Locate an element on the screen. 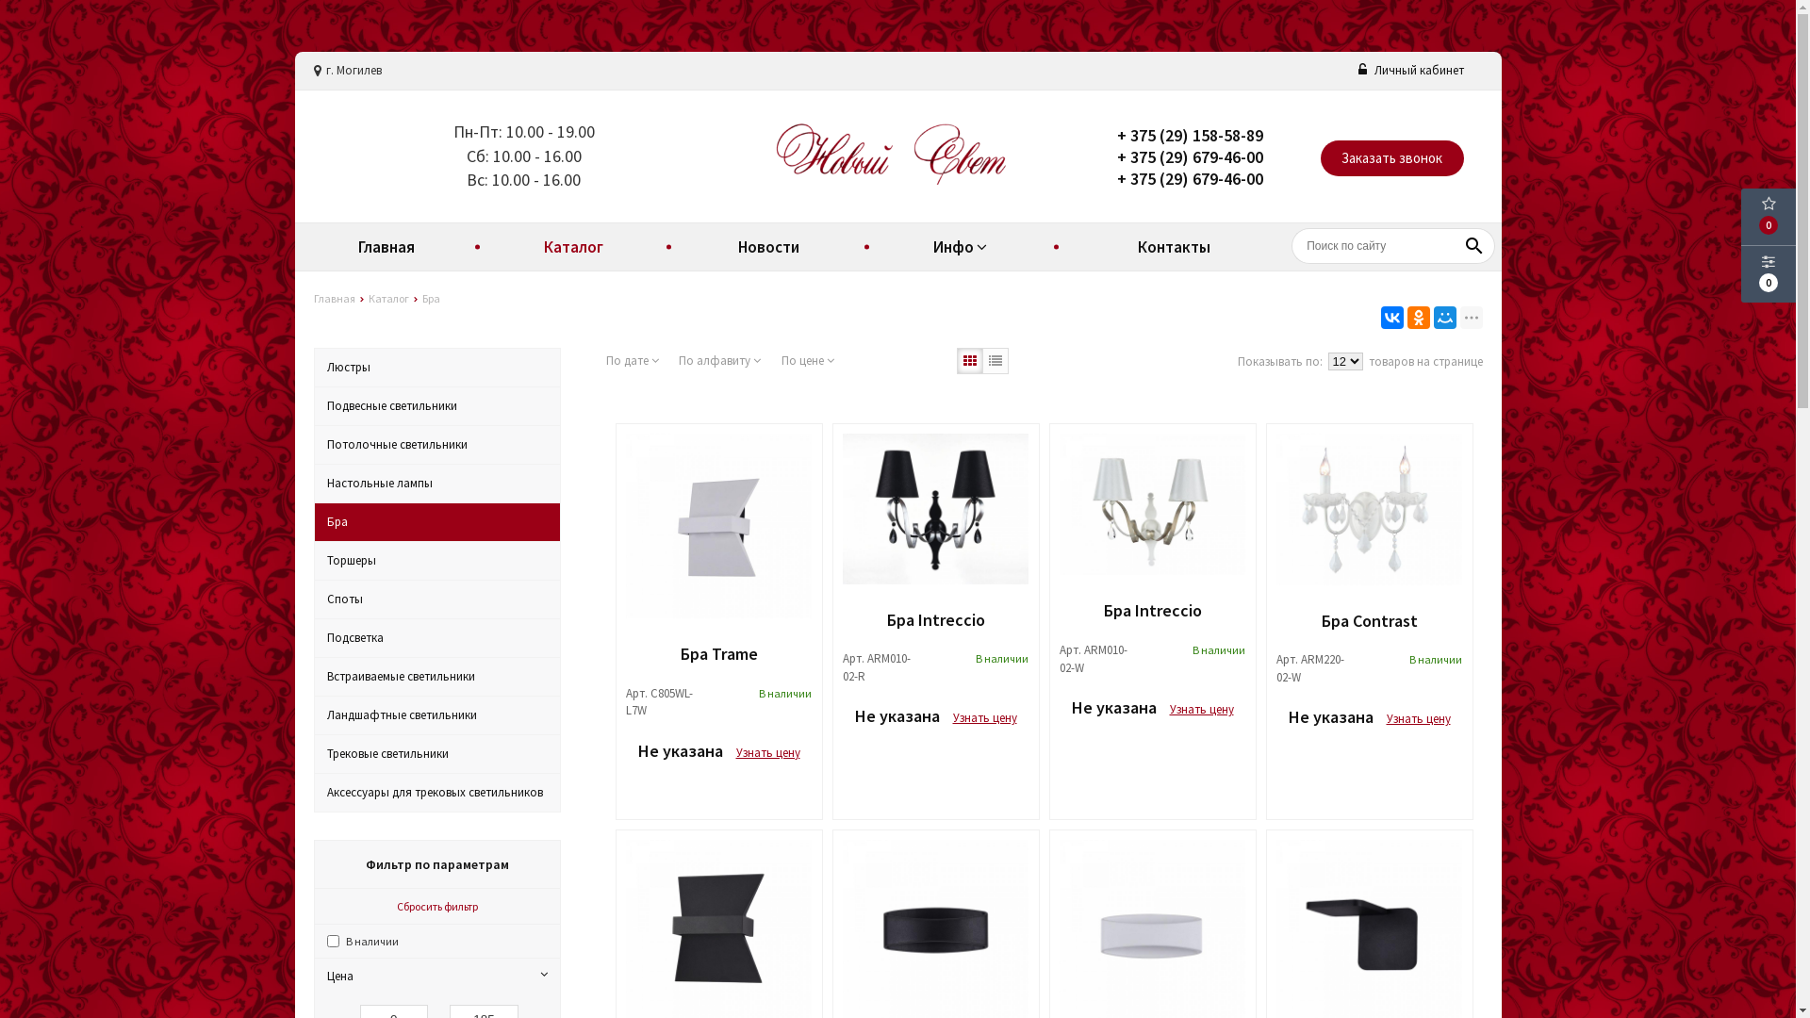 The width and height of the screenshot is (1810, 1018). search is located at coordinates (1475, 246).